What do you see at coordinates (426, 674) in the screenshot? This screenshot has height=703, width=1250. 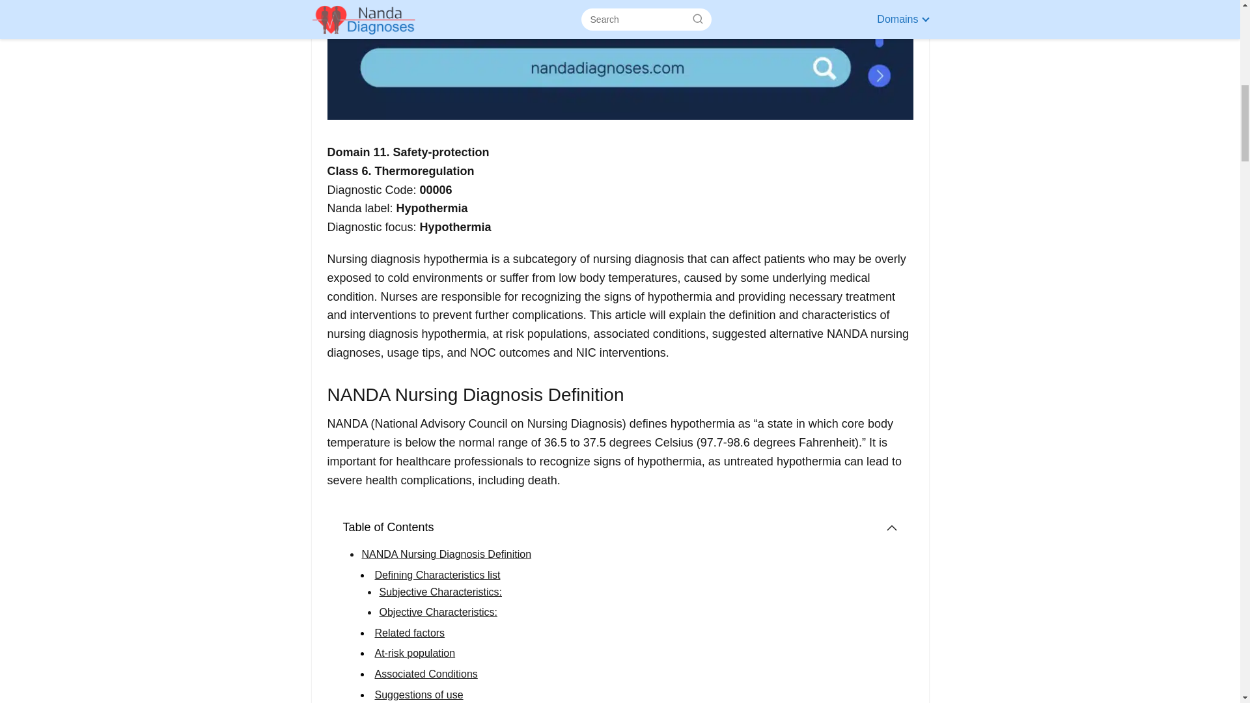 I see `Associated Conditions` at bounding box center [426, 674].